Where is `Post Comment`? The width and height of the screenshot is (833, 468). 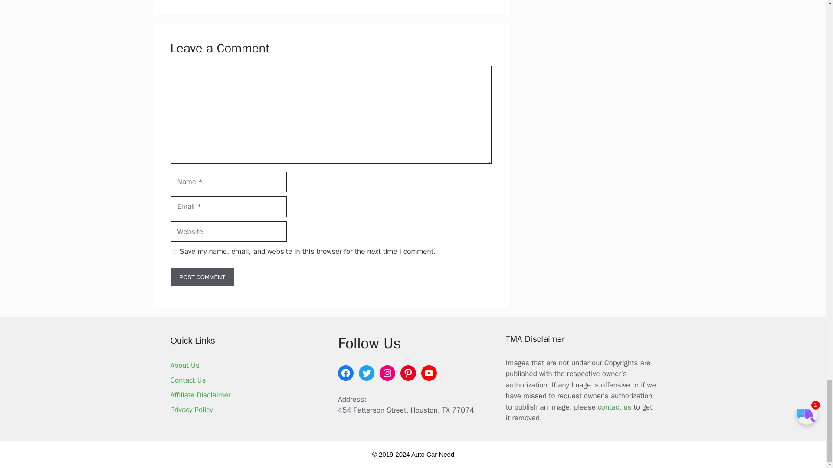
Post Comment is located at coordinates (202, 277).